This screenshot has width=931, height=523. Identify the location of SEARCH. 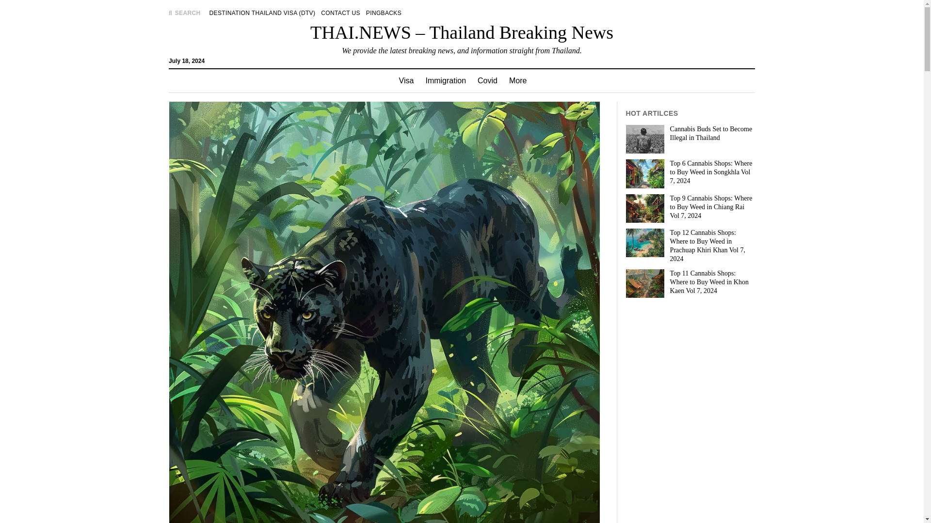
(184, 13).